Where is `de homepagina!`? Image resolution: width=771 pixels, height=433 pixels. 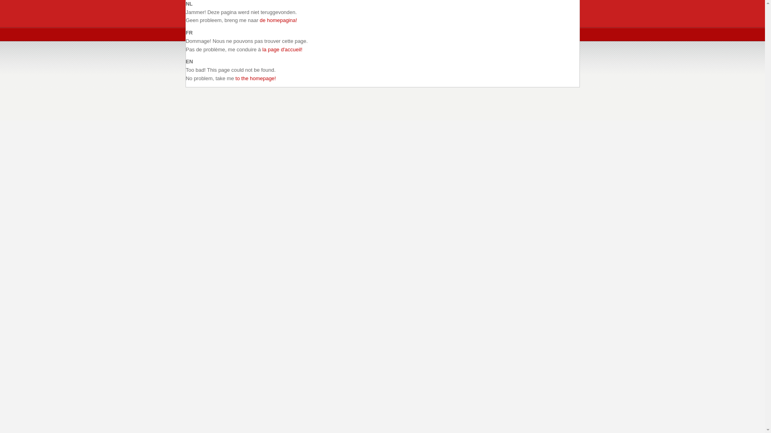 de homepagina! is located at coordinates (279, 20).